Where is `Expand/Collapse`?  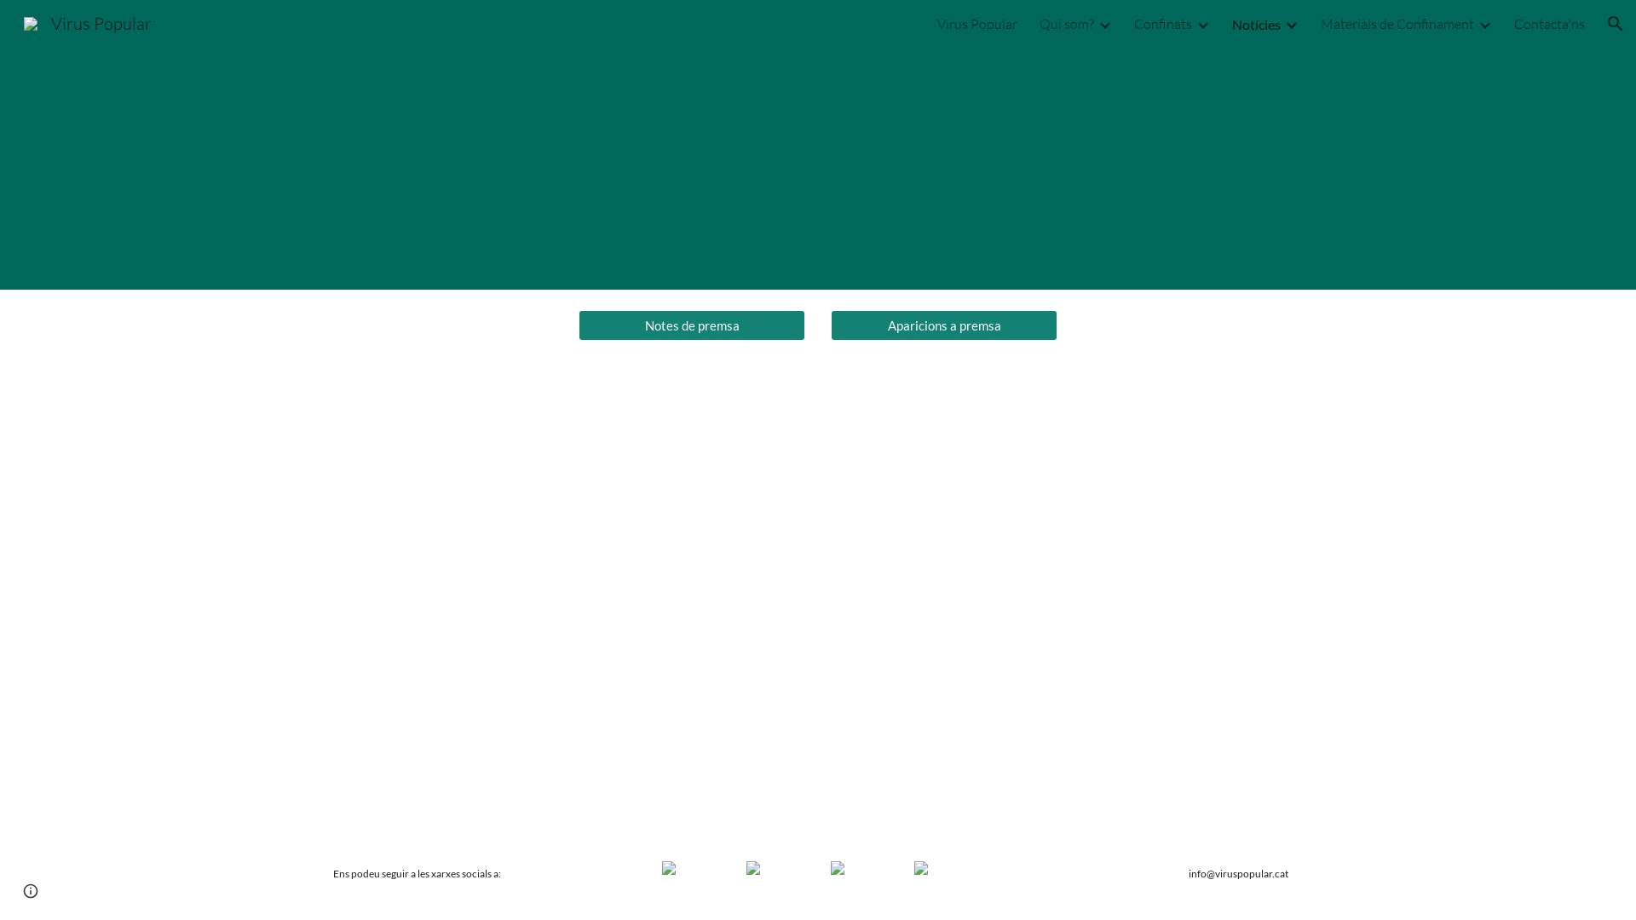
Expand/Collapse is located at coordinates (1291, 24).